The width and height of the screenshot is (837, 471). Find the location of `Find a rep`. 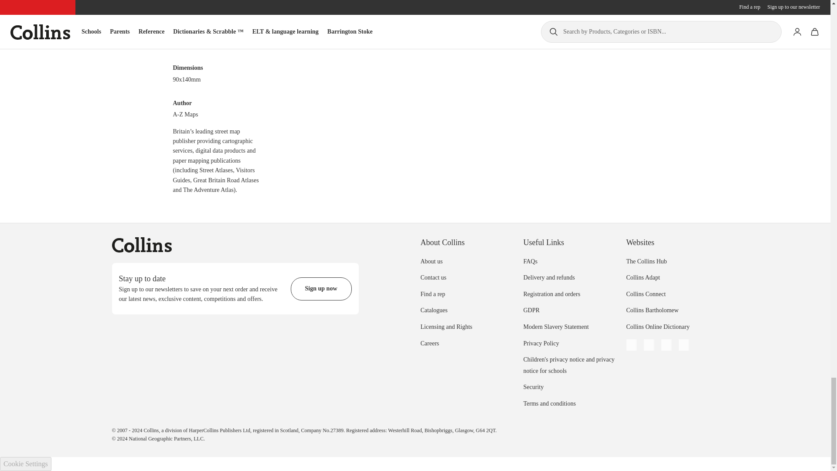

Find a rep is located at coordinates (432, 294).